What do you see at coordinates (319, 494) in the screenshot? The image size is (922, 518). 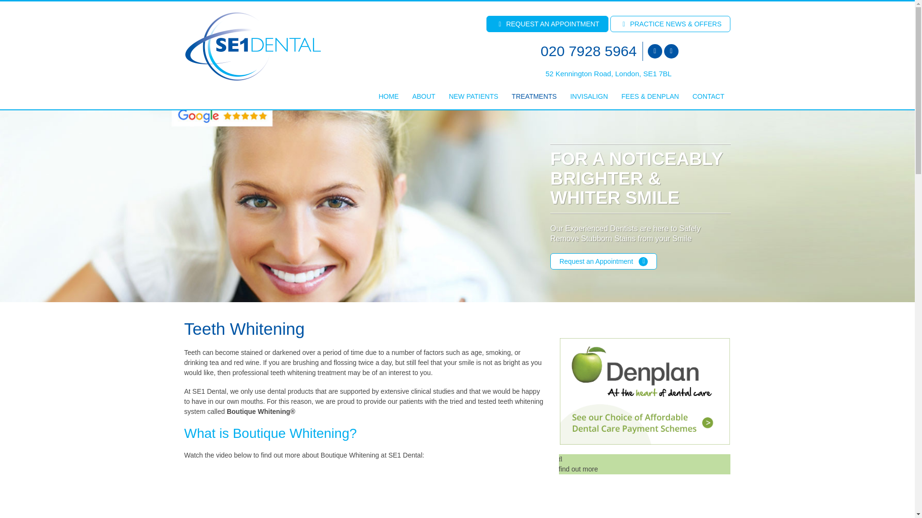 I see `YouTube video player` at bounding box center [319, 494].